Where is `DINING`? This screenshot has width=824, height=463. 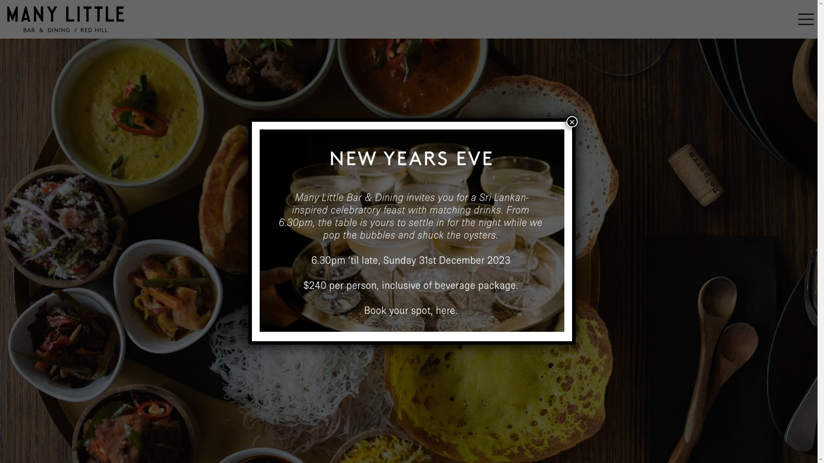 DINING is located at coordinates (409, 230).